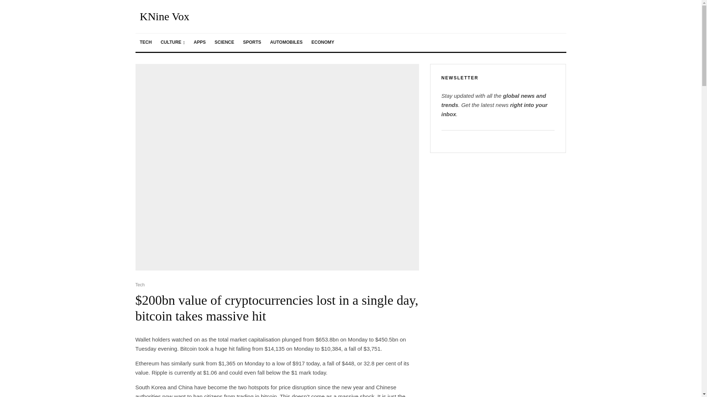  What do you see at coordinates (200, 43) in the screenshot?
I see `APPS` at bounding box center [200, 43].